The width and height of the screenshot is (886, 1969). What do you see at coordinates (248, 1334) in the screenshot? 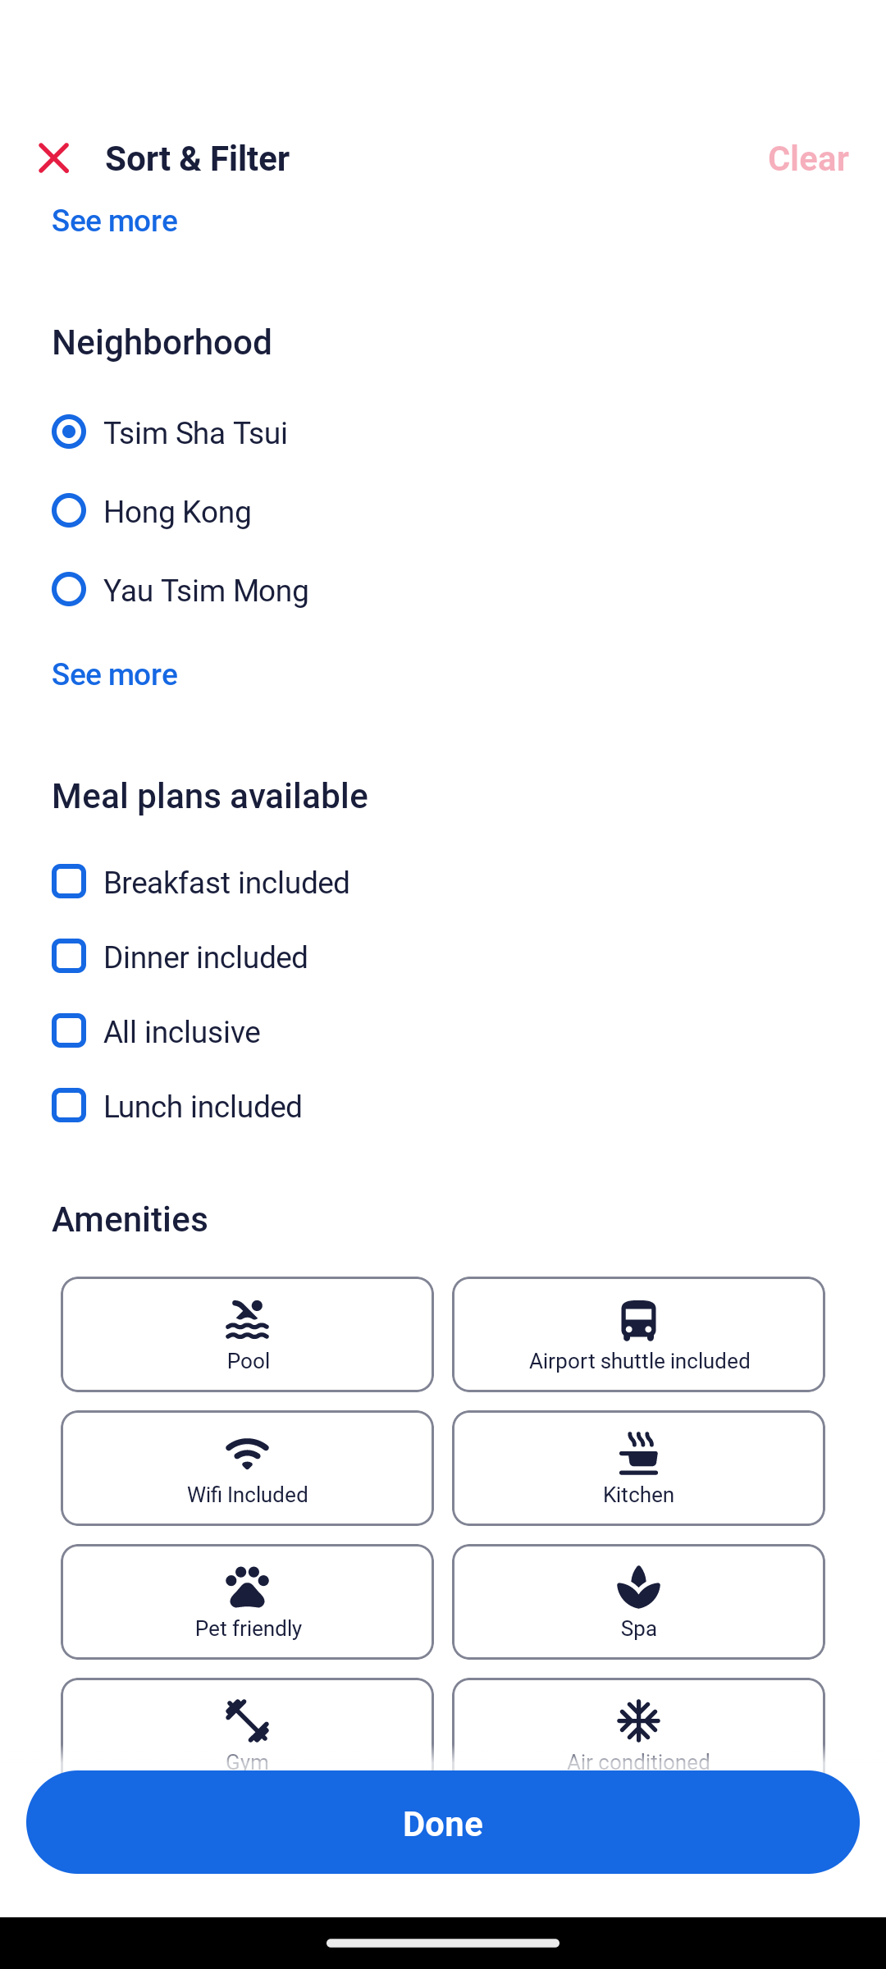
I see `Pool` at bounding box center [248, 1334].